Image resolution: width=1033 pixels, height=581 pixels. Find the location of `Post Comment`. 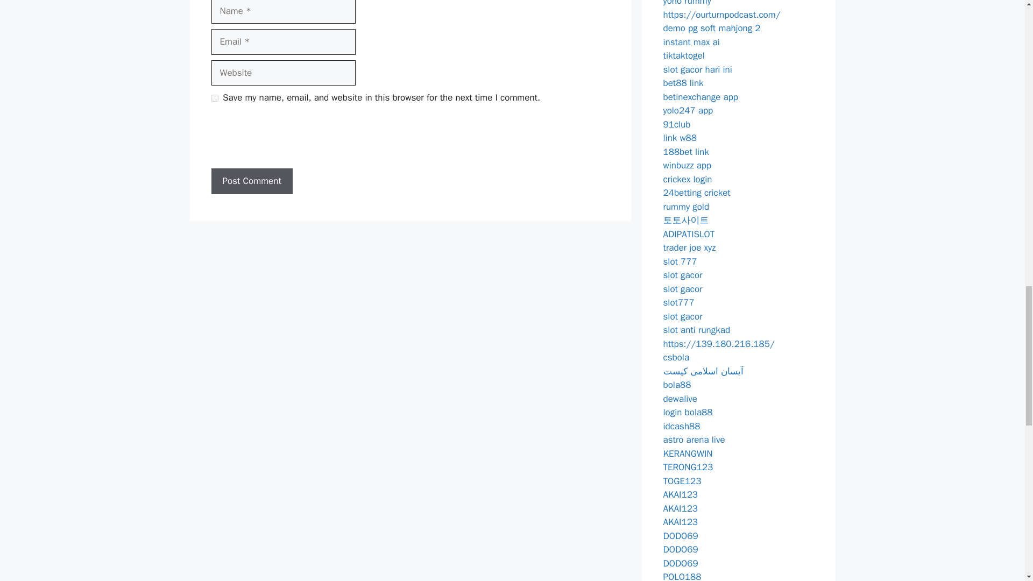

Post Comment is located at coordinates (251, 181).